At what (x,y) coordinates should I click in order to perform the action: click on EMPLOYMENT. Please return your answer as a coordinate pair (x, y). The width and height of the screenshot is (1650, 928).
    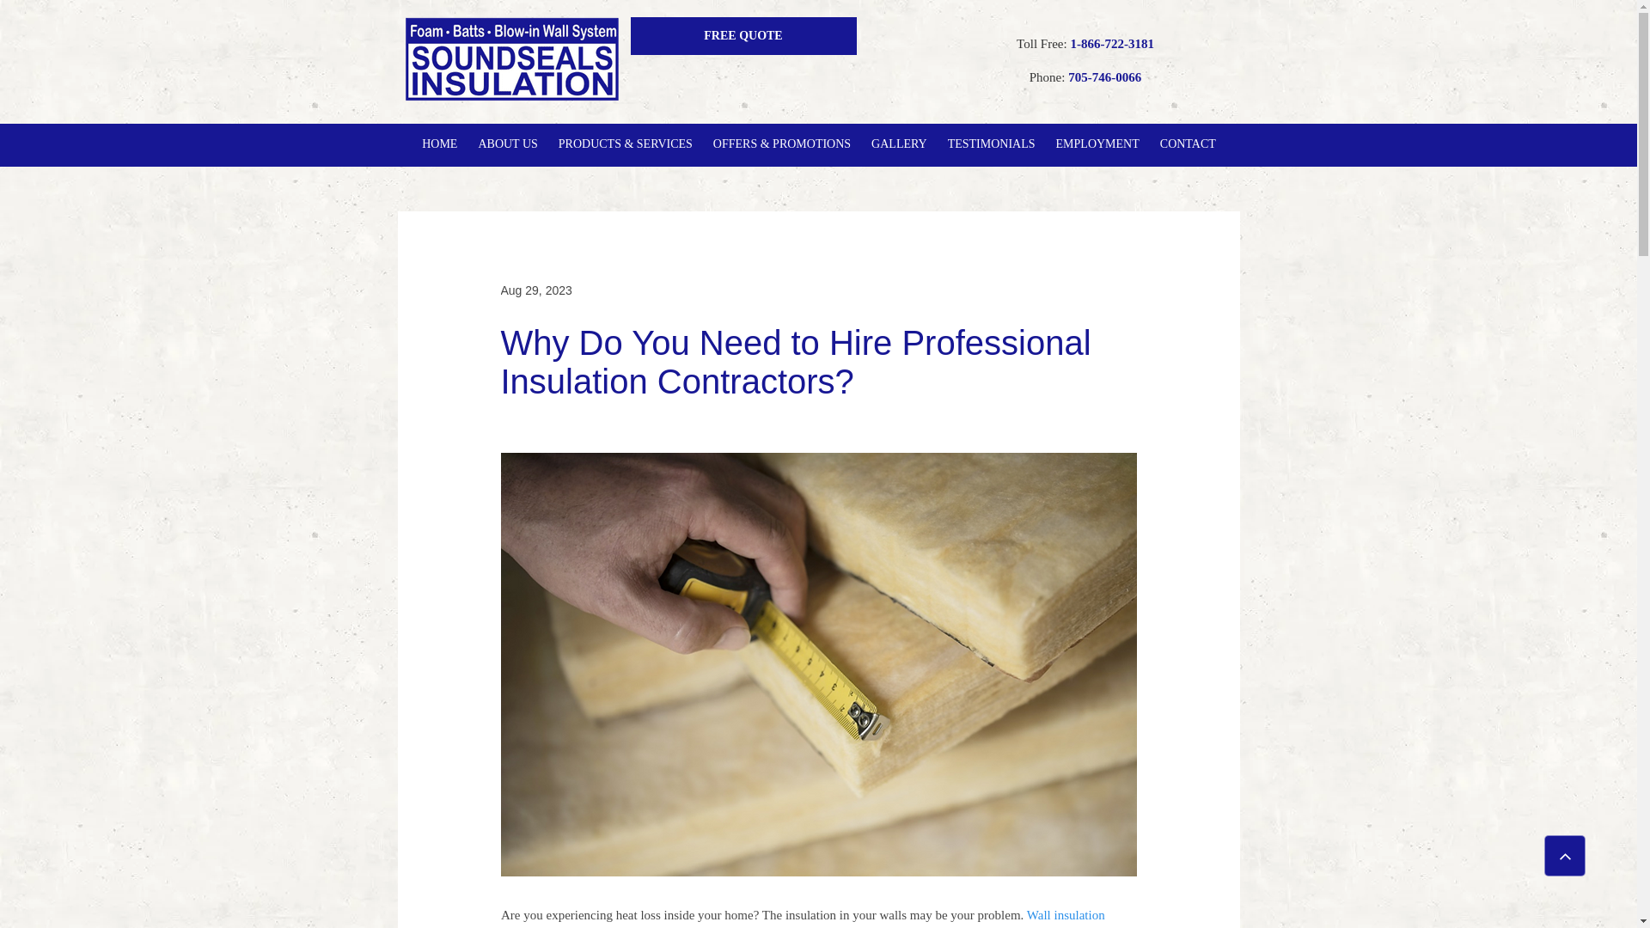
    Looking at the image, I should click on (1098, 144).